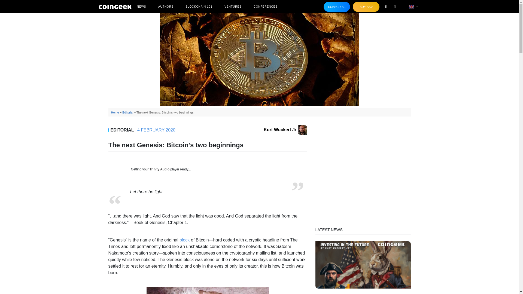 Image resolution: width=523 pixels, height=294 pixels. What do you see at coordinates (366, 7) in the screenshot?
I see `BUY BSV` at bounding box center [366, 7].